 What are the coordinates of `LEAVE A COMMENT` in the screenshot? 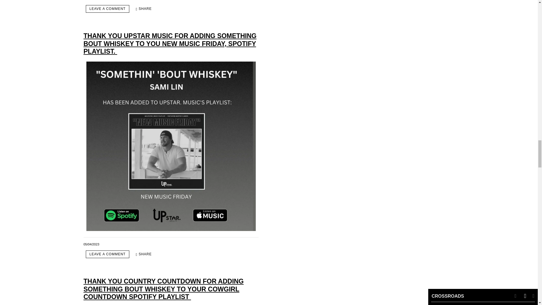 It's located at (107, 9).